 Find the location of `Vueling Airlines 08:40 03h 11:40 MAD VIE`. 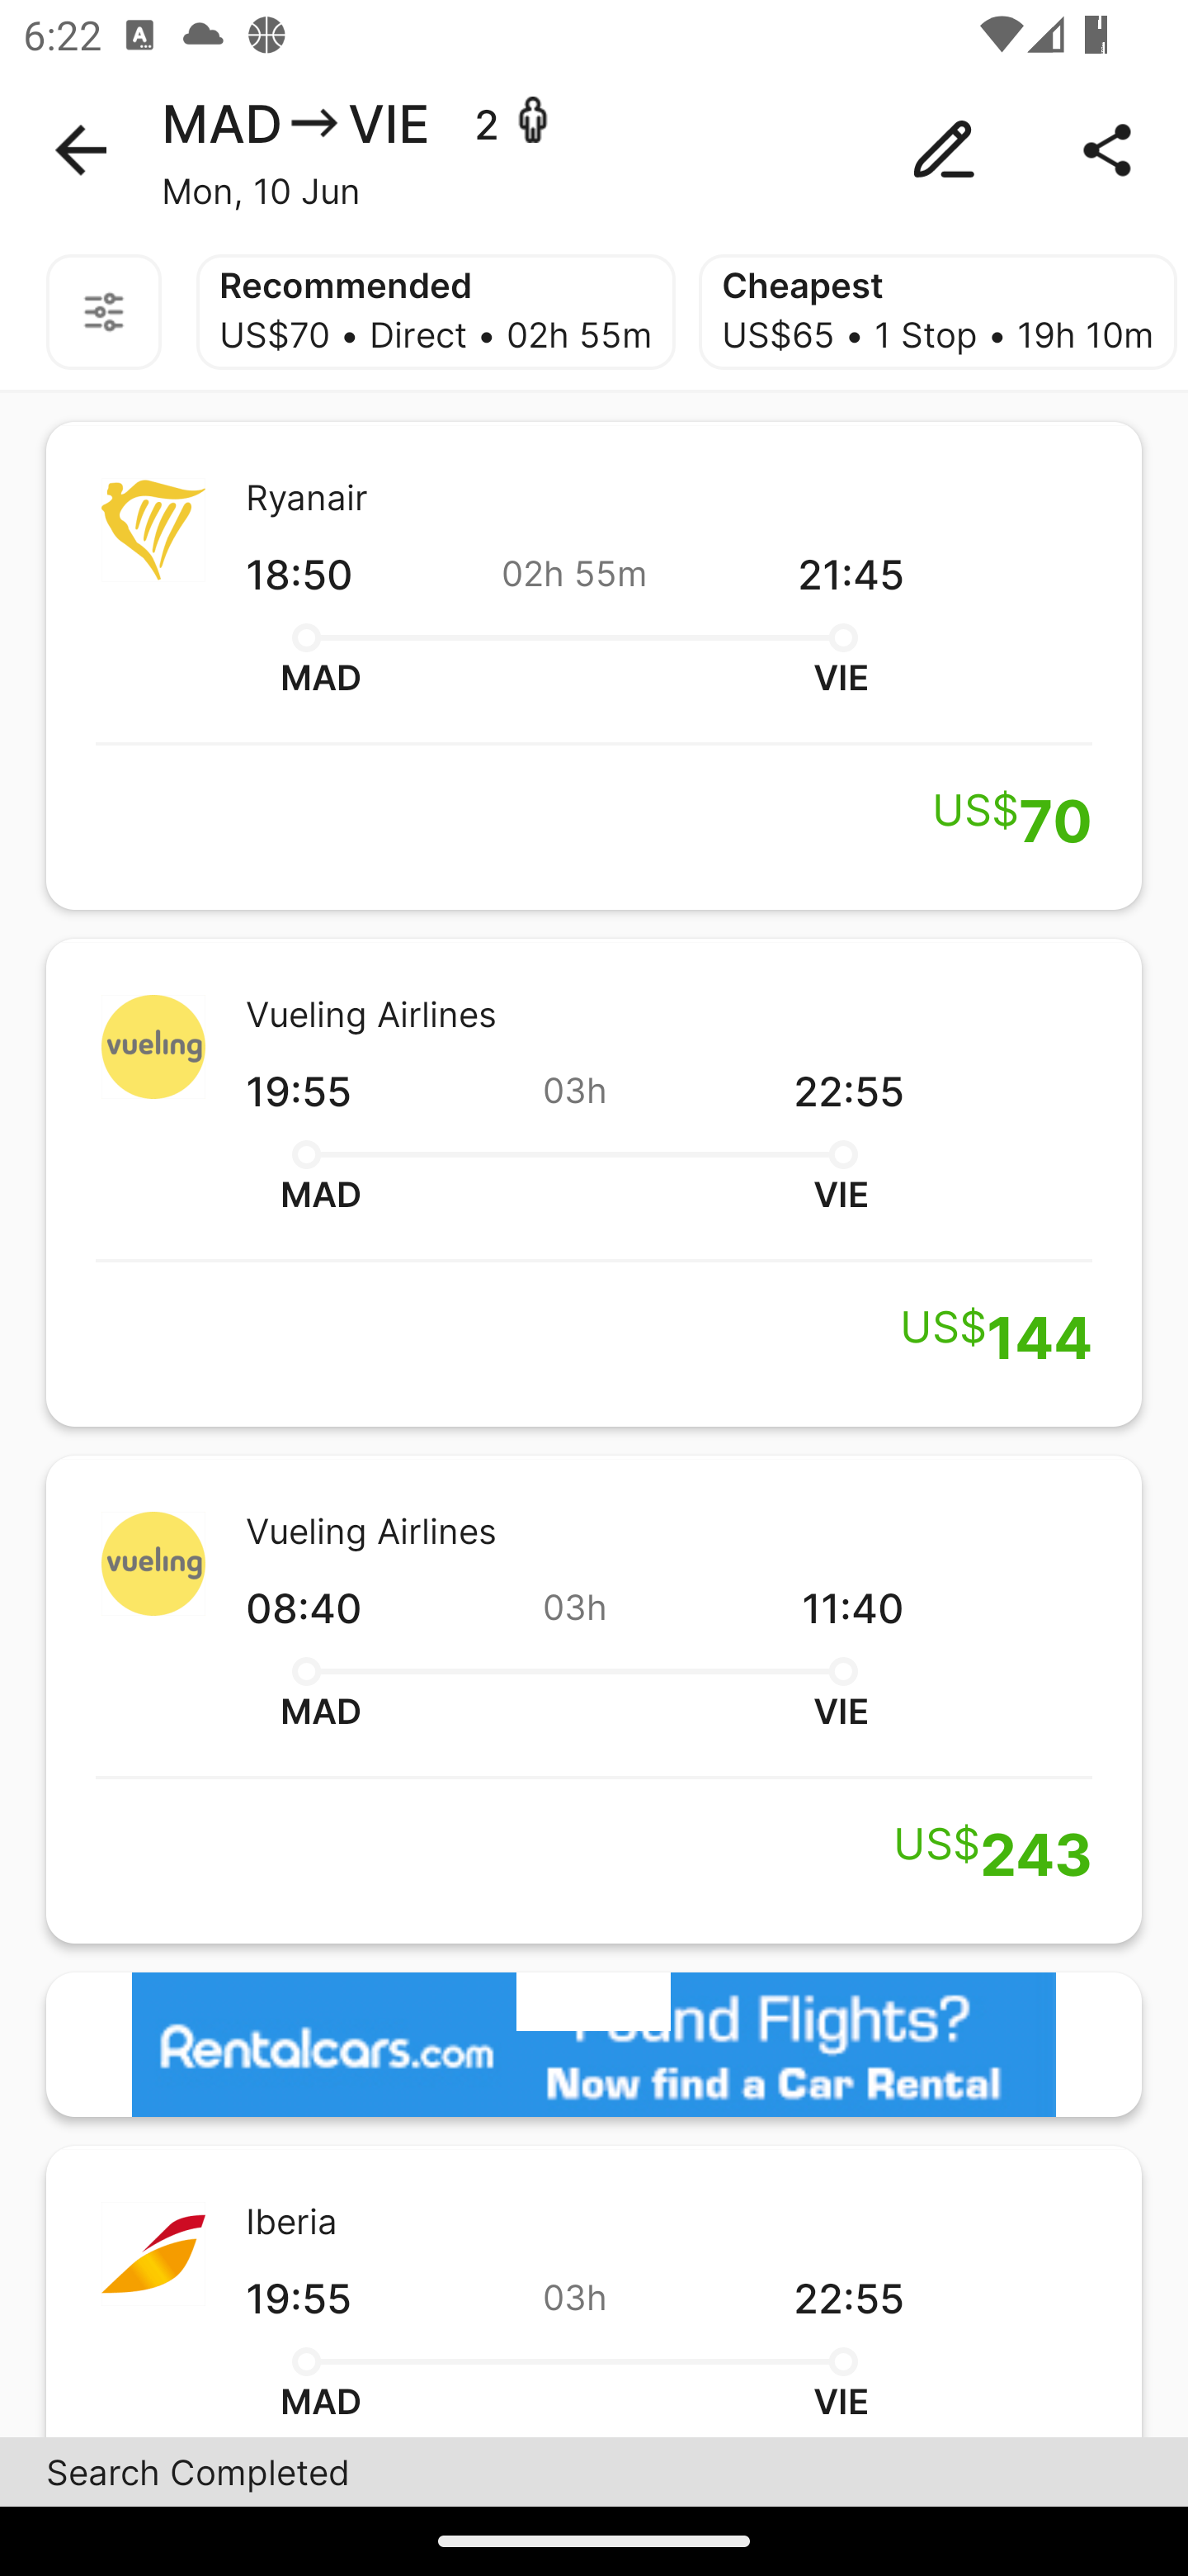

Vueling Airlines 08:40 03h 11:40 MAD VIE is located at coordinates (594, 1698).